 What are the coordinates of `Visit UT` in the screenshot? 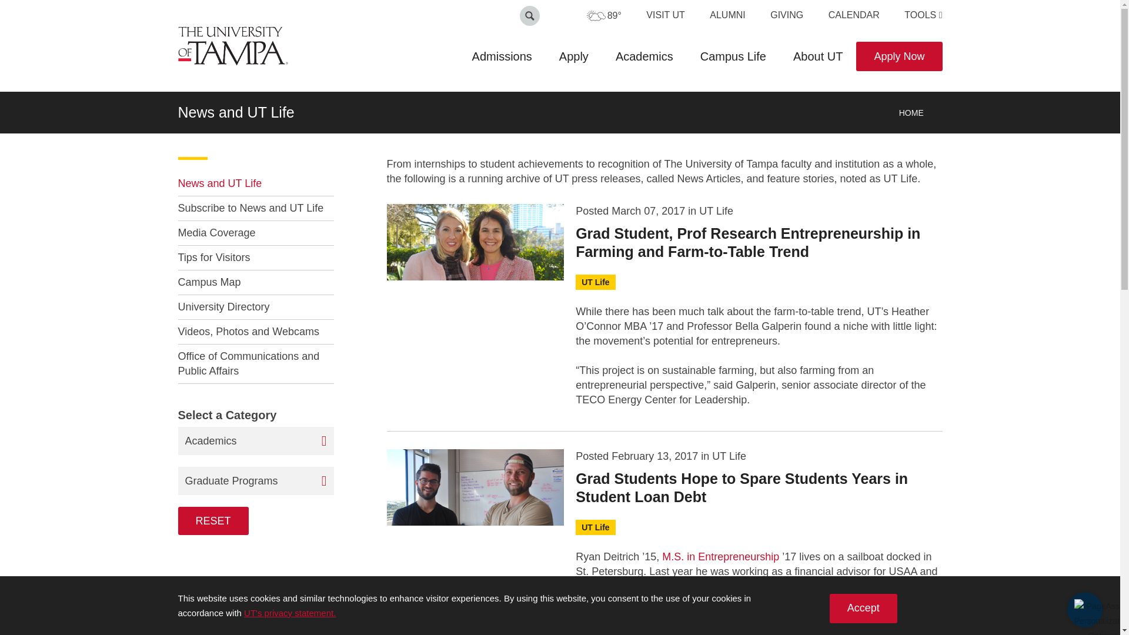 It's located at (666, 15).